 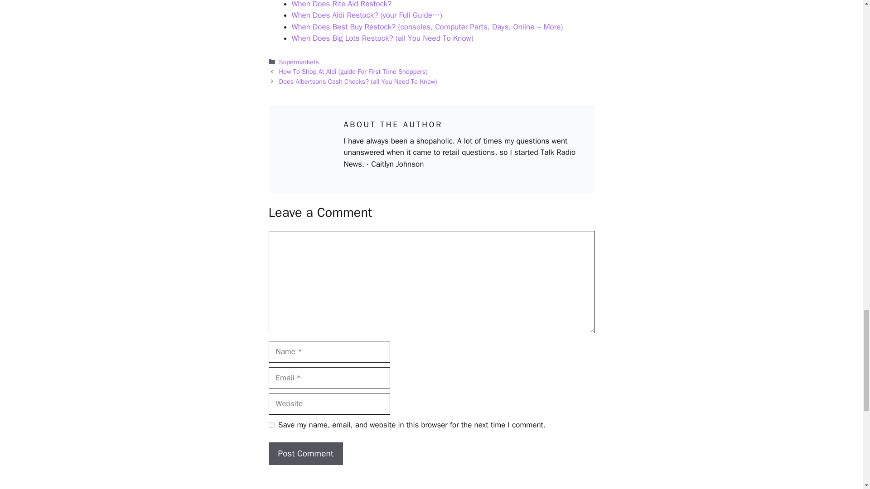 What do you see at coordinates (271, 425) in the screenshot?
I see `yes` at bounding box center [271, 425].